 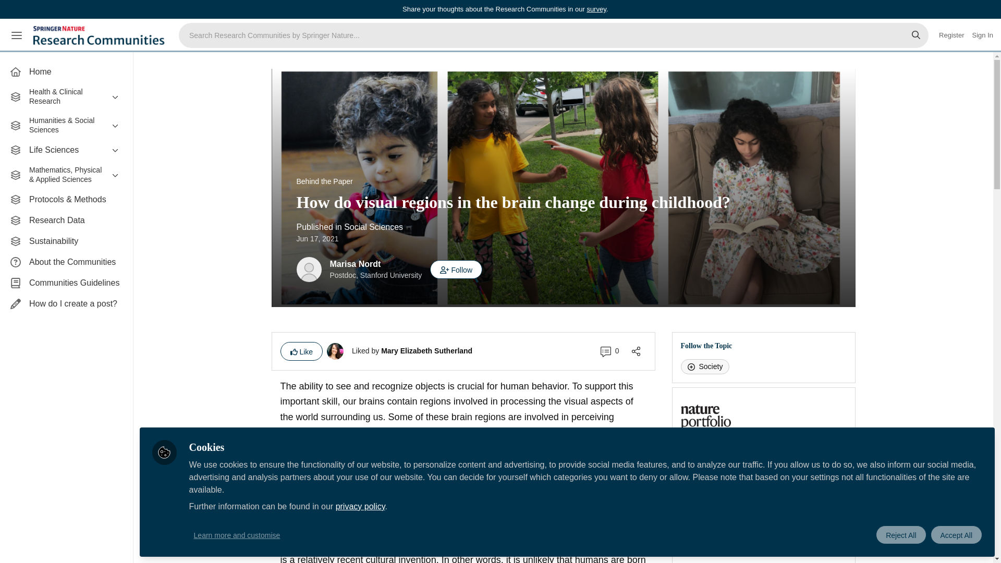 What do you see at coordinates (100, 35) in the screenshot?
I see `Research Communities by Springer Nature` at bounding box center [100, 35].